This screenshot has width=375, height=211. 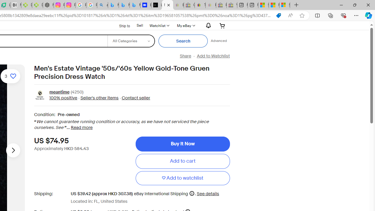 What do you see at coordinates (232, 5) in the screenshot?
I see `Yard, Garden & Outdoor Living - Sleeping` at bounding box center [232, 5].